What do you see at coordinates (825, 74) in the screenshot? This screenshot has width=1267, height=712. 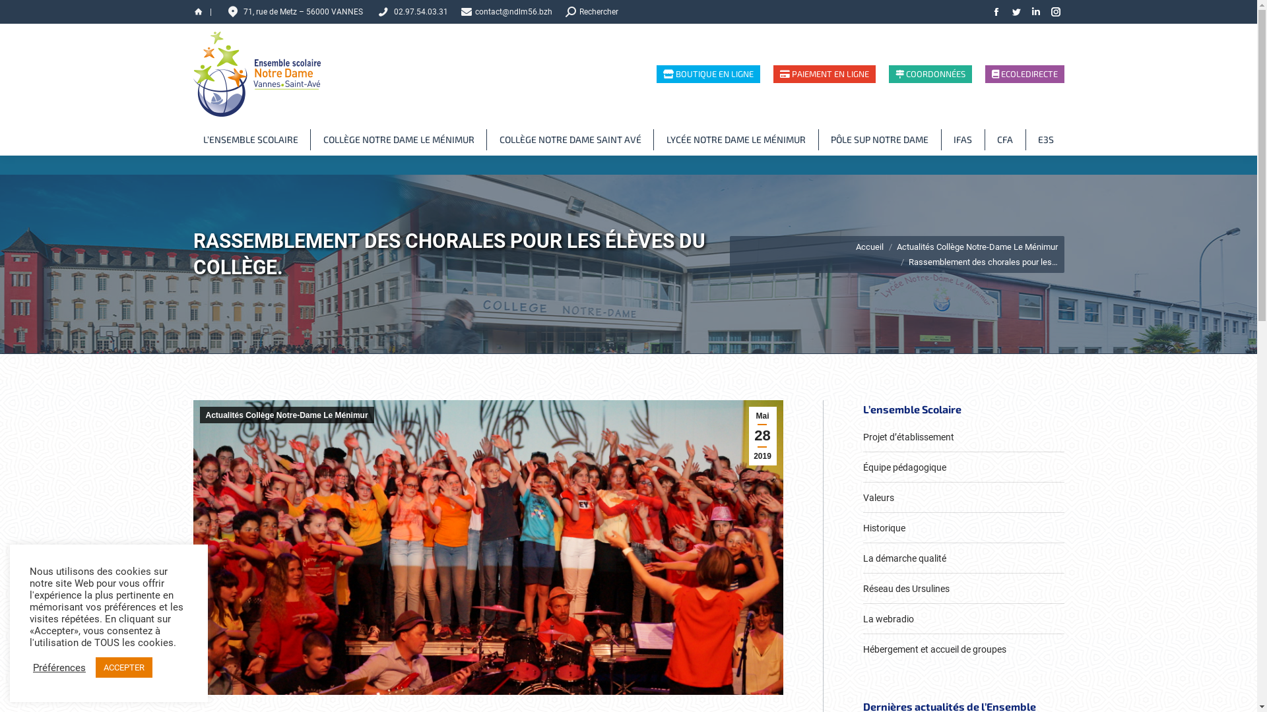 I see `PAIEMENT EN LIGNE` at bounding box center [825, 74].